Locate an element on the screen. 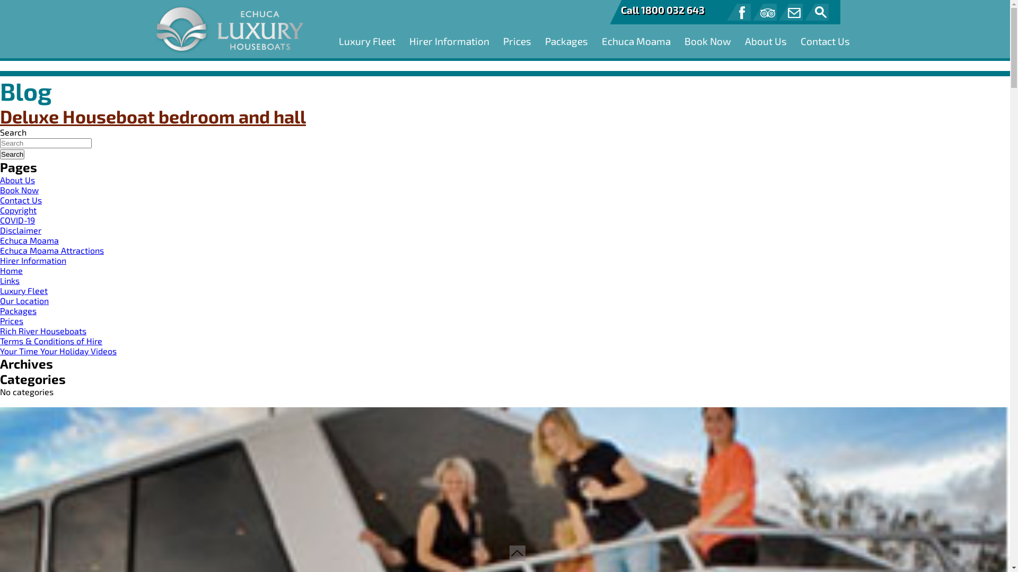 The width and height of the screenshot is (1018, 572). Echuca Moama is located at coordinates (633, 41).